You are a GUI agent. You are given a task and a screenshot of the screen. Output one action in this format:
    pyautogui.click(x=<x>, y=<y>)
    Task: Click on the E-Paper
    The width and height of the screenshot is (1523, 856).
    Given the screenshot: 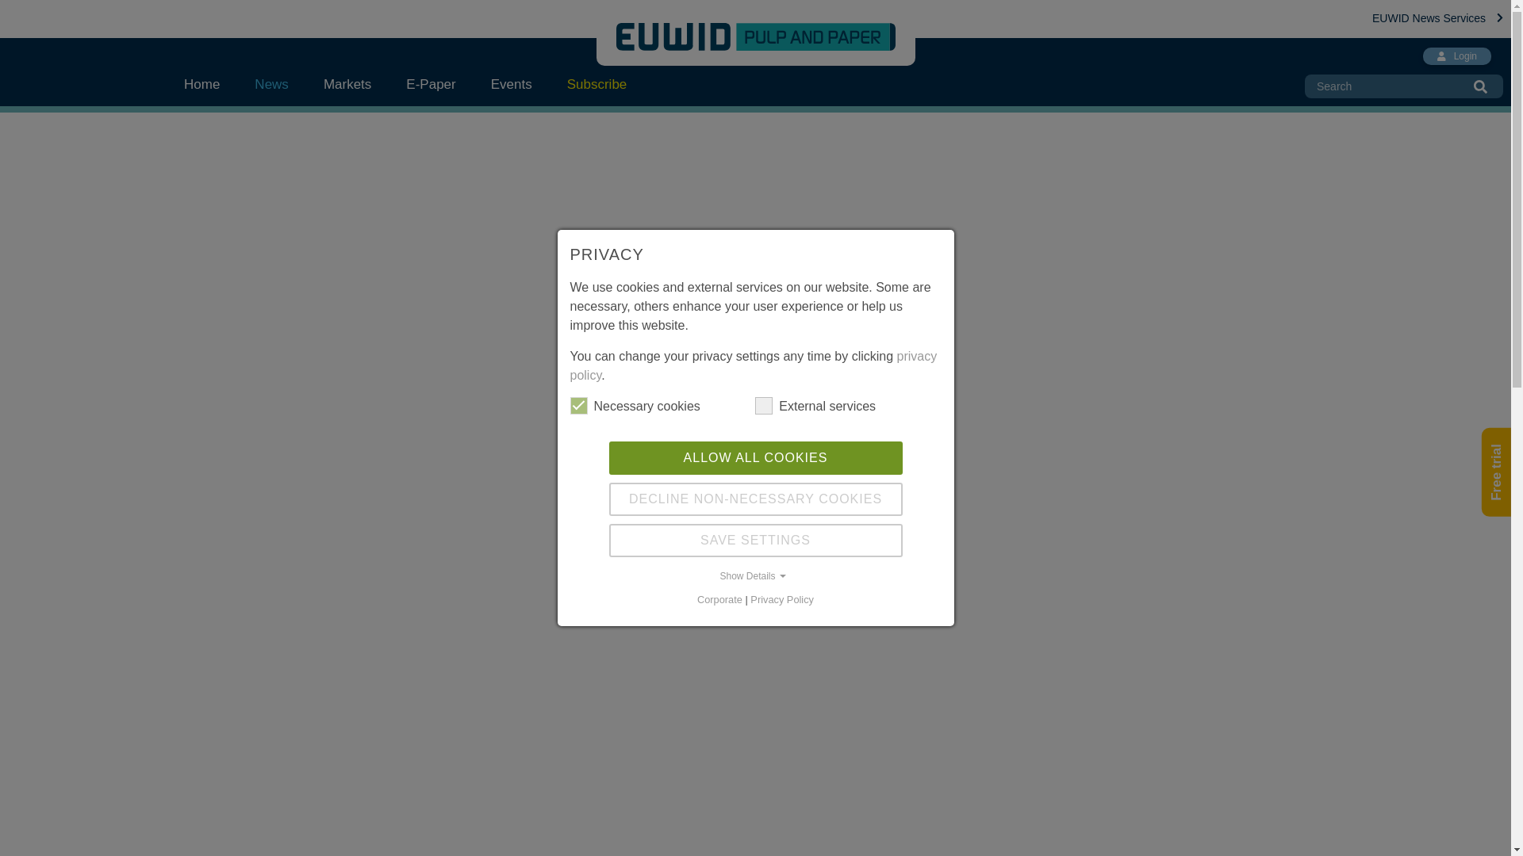 What is the action you would take?
    pyautogui.click(x=430, y=84)
    